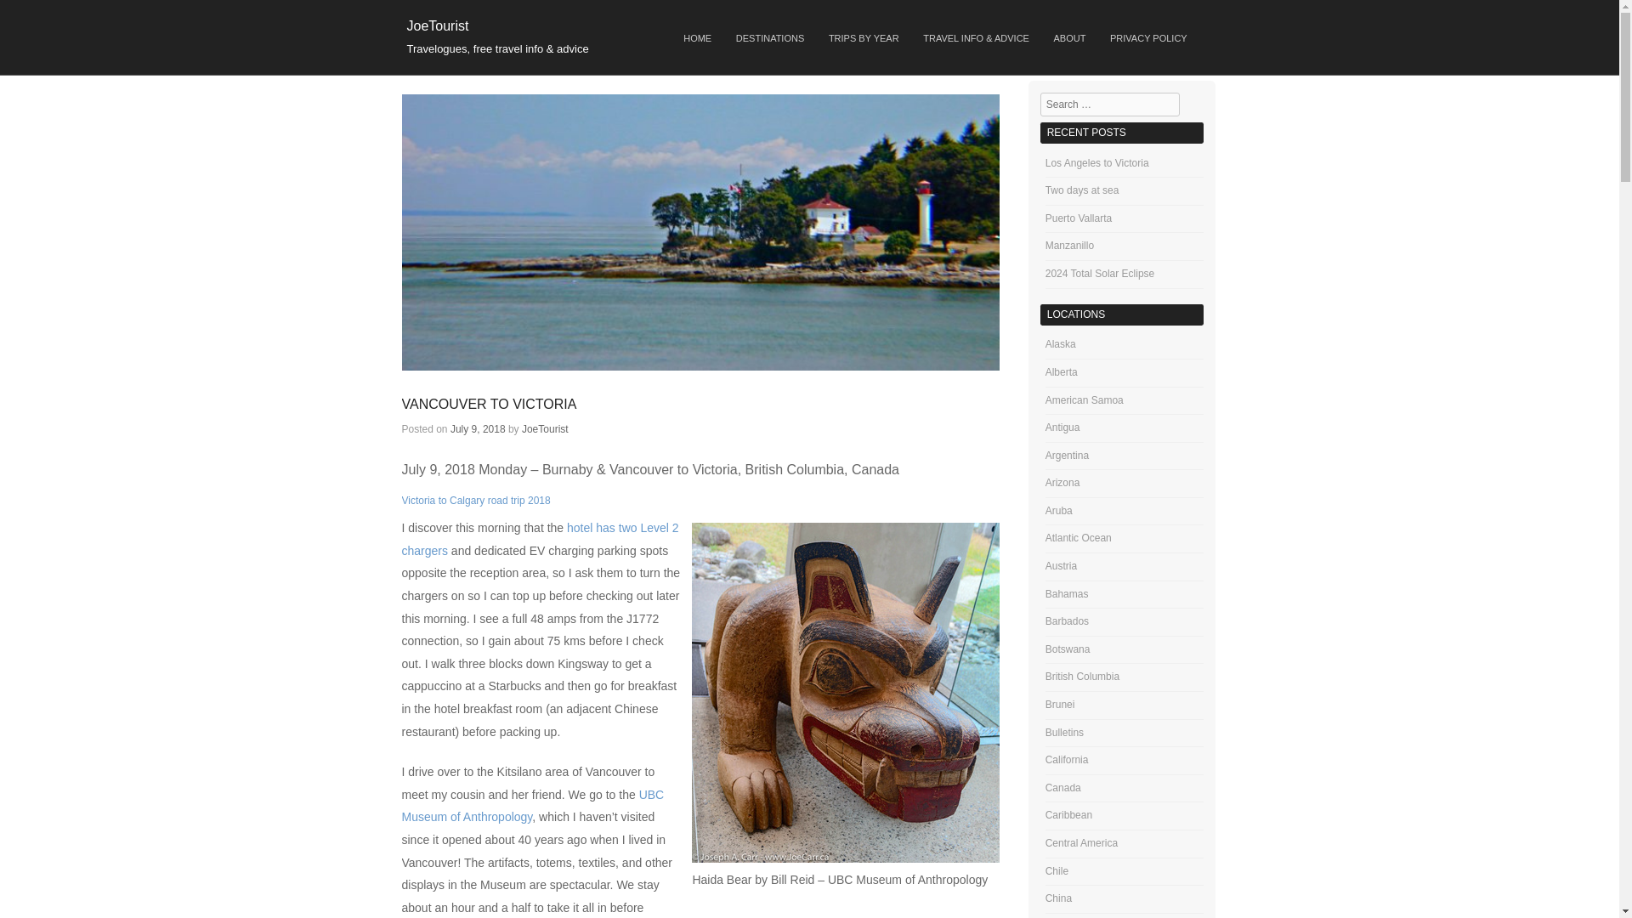 The image size is (1632, 918). Describe the element at coordinates (545, 428) in the screenshot. I see `View all posts by JoeTourist` at that location.